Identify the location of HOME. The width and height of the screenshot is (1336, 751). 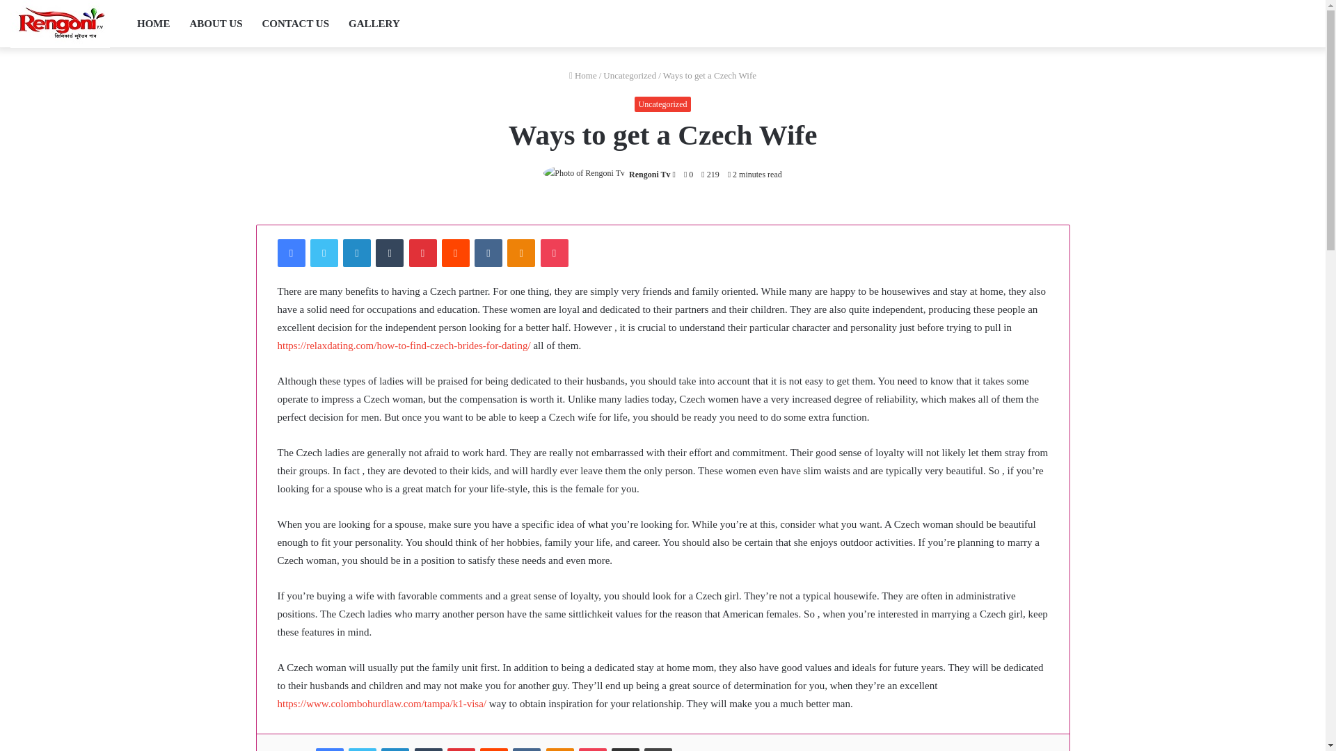
(153, 24).